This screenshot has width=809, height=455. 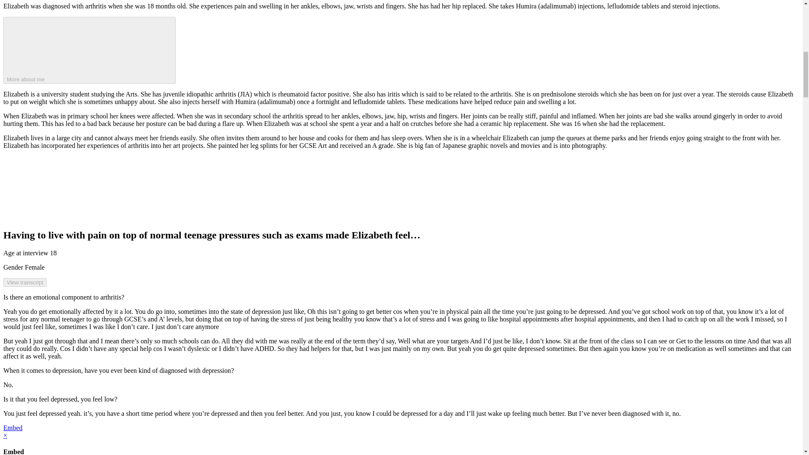 What do you see at coordinates (13, 427) in the screenshot?
I see `Embed` at bounding box center [13, 427].